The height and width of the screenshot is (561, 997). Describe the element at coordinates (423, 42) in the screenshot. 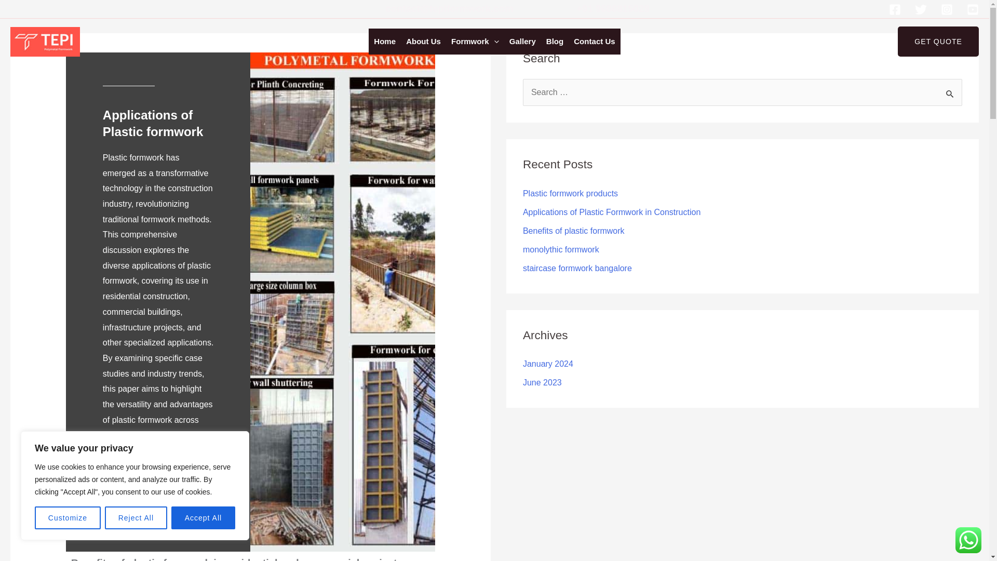

I see `About Us` at that location.